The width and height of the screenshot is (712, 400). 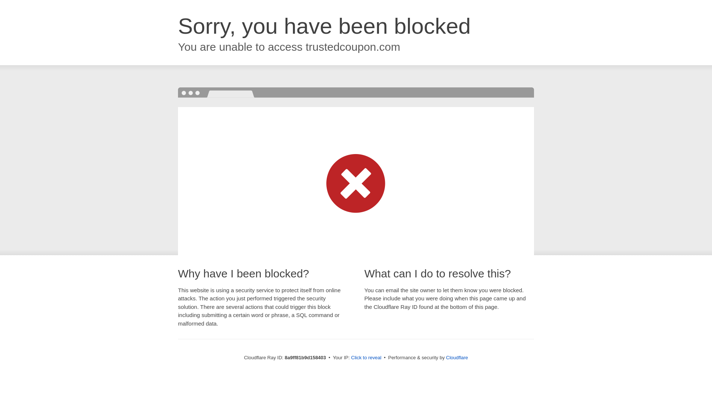 I want to click on Click to reveal, so click(x=366, y=358).